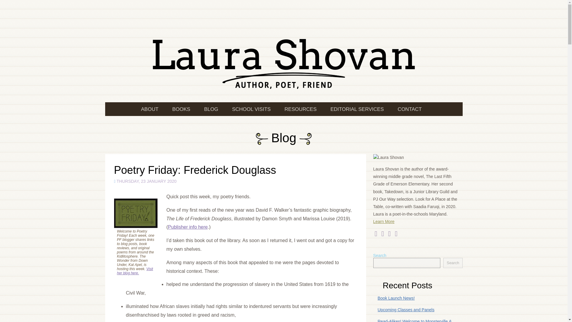  I want to click on EDITORIAL SERVICES, so click(356, 109).